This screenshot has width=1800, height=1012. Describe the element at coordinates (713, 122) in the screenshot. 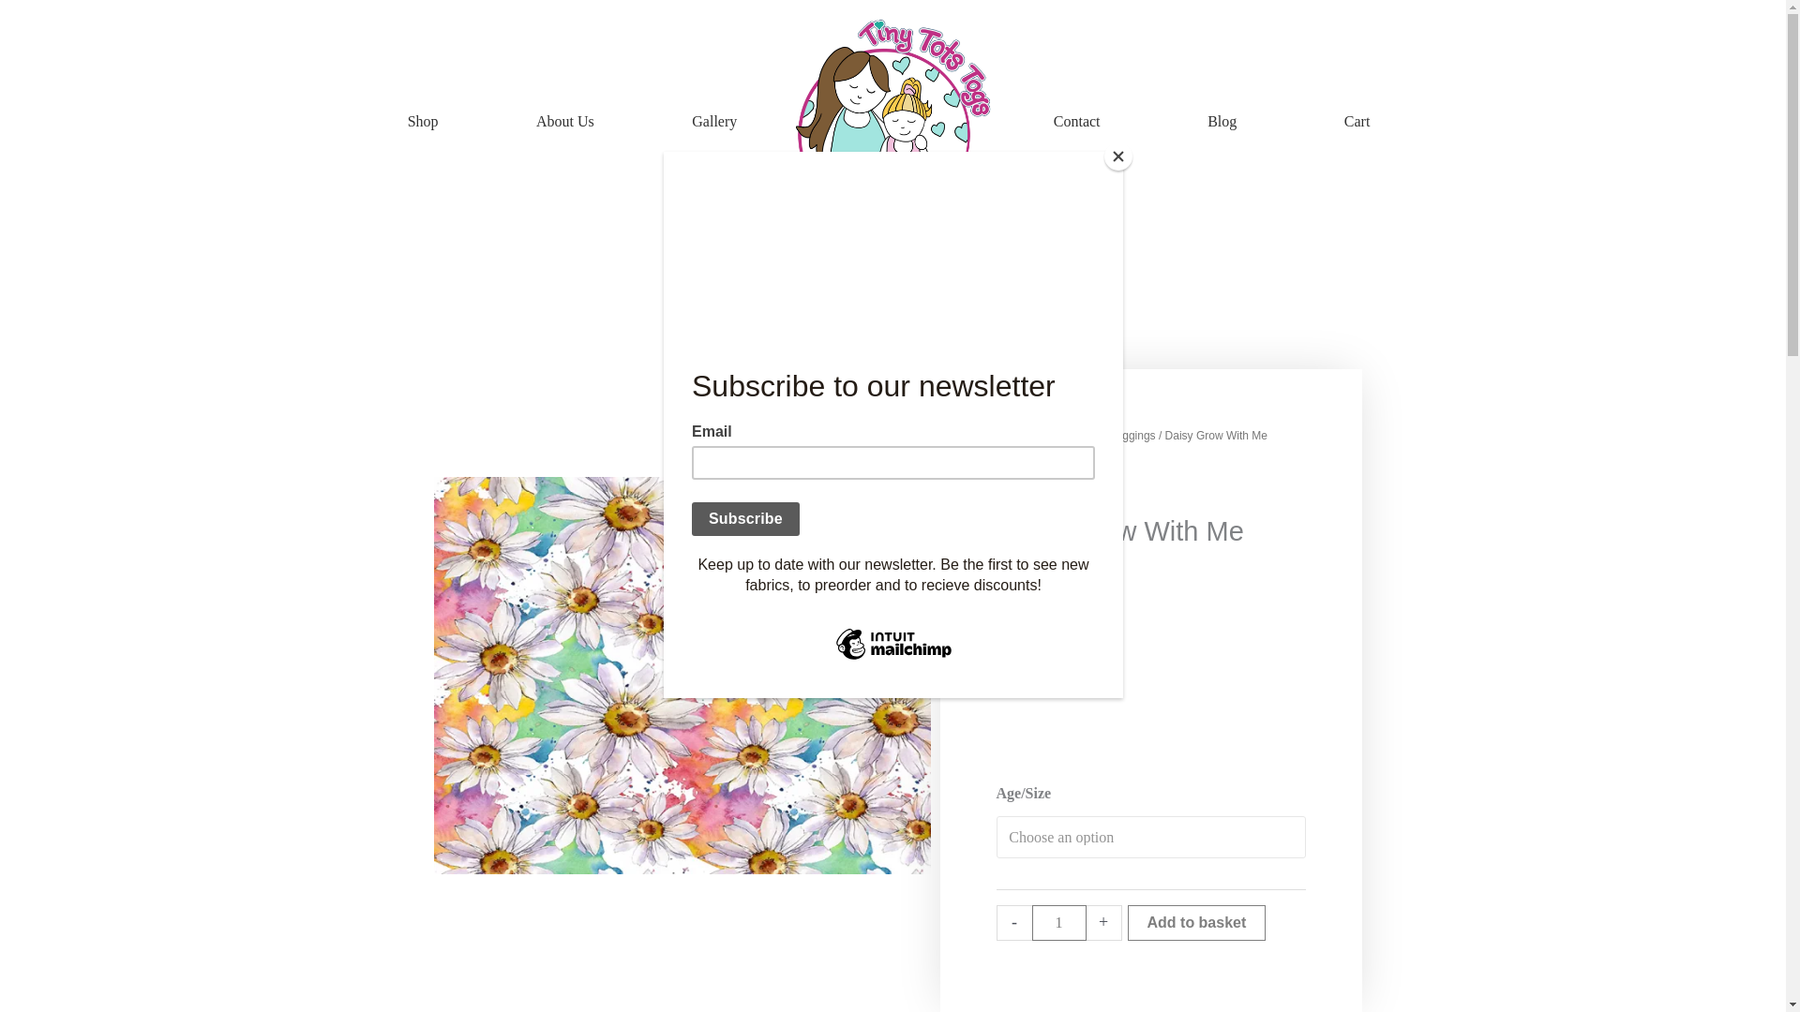

I see `Gallery` at that location.